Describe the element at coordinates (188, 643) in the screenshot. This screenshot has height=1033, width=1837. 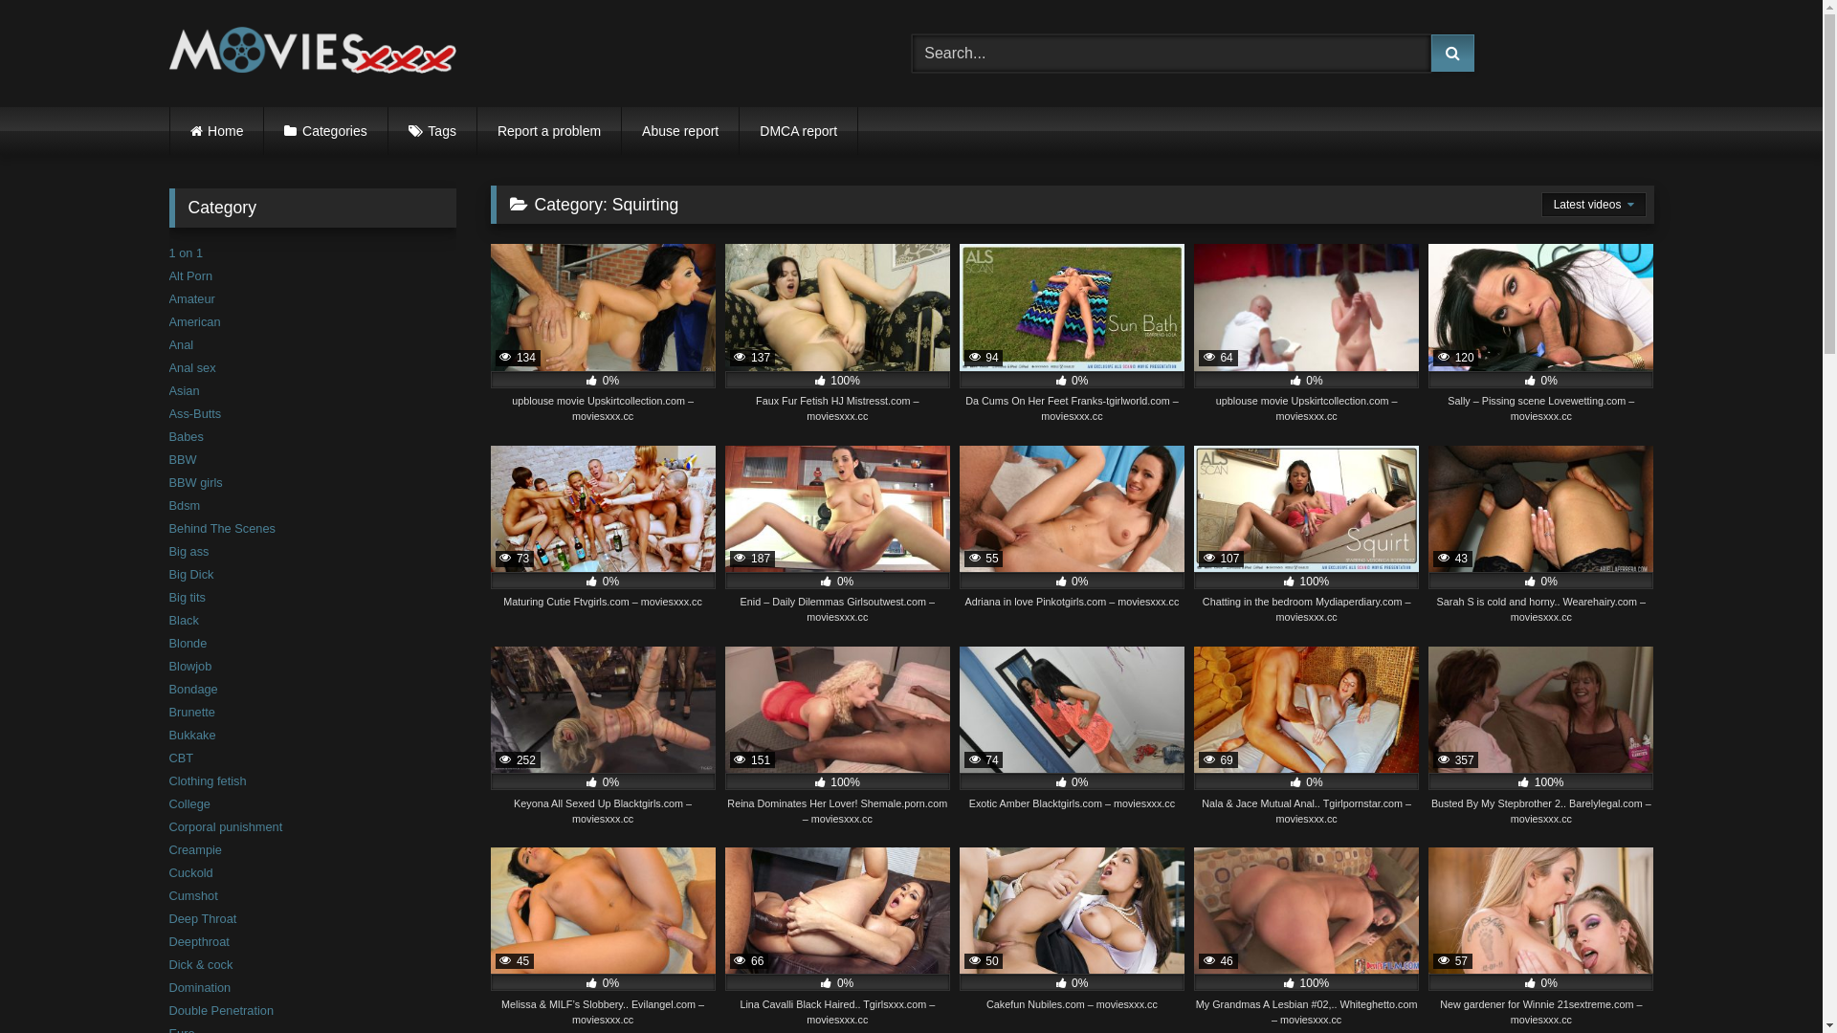
I see `Blonde` at that location.